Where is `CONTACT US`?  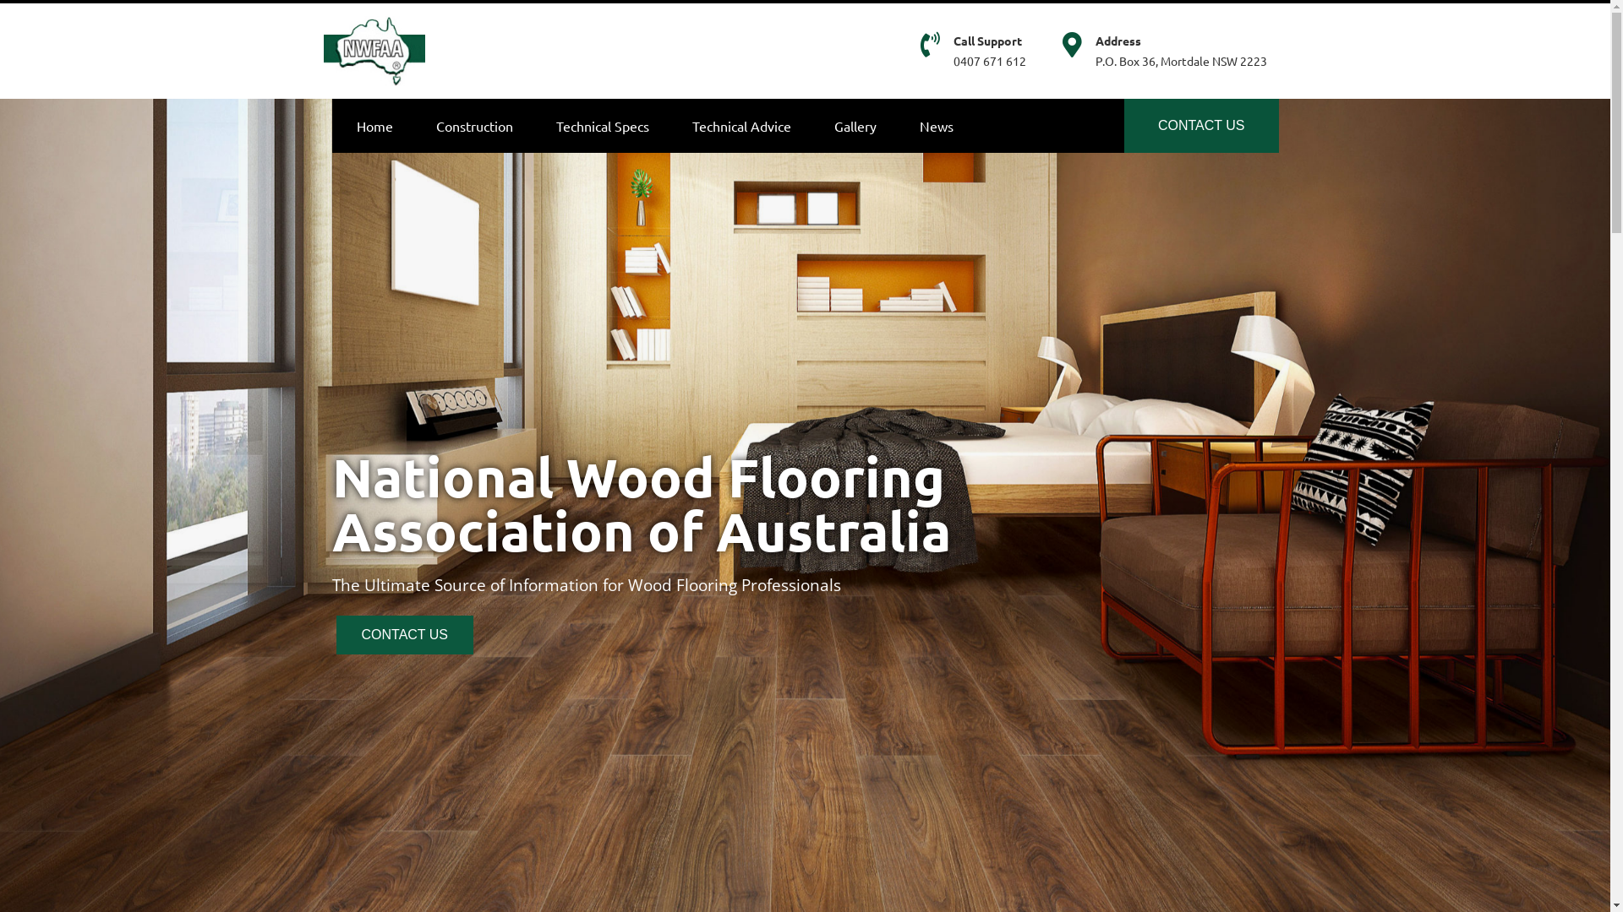
CONTACT US is located at coordinates (1202, 125).